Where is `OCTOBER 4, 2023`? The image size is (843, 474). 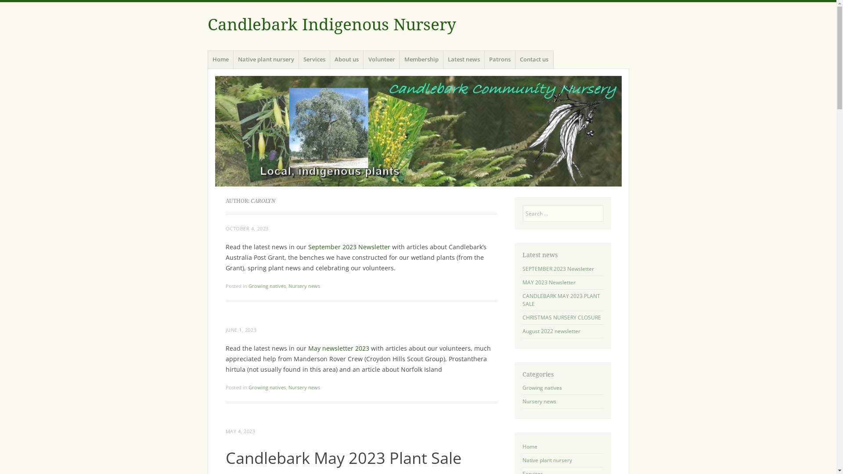 OCTOBER 4, 2023 is located at coordinates (247, 228).